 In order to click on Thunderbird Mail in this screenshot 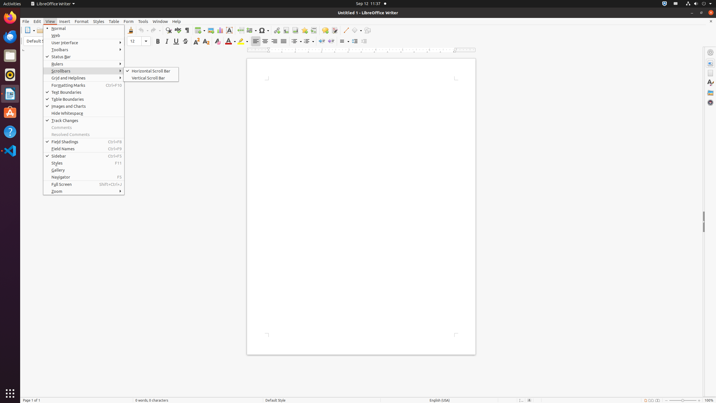, I will do `click(10, 37)`.